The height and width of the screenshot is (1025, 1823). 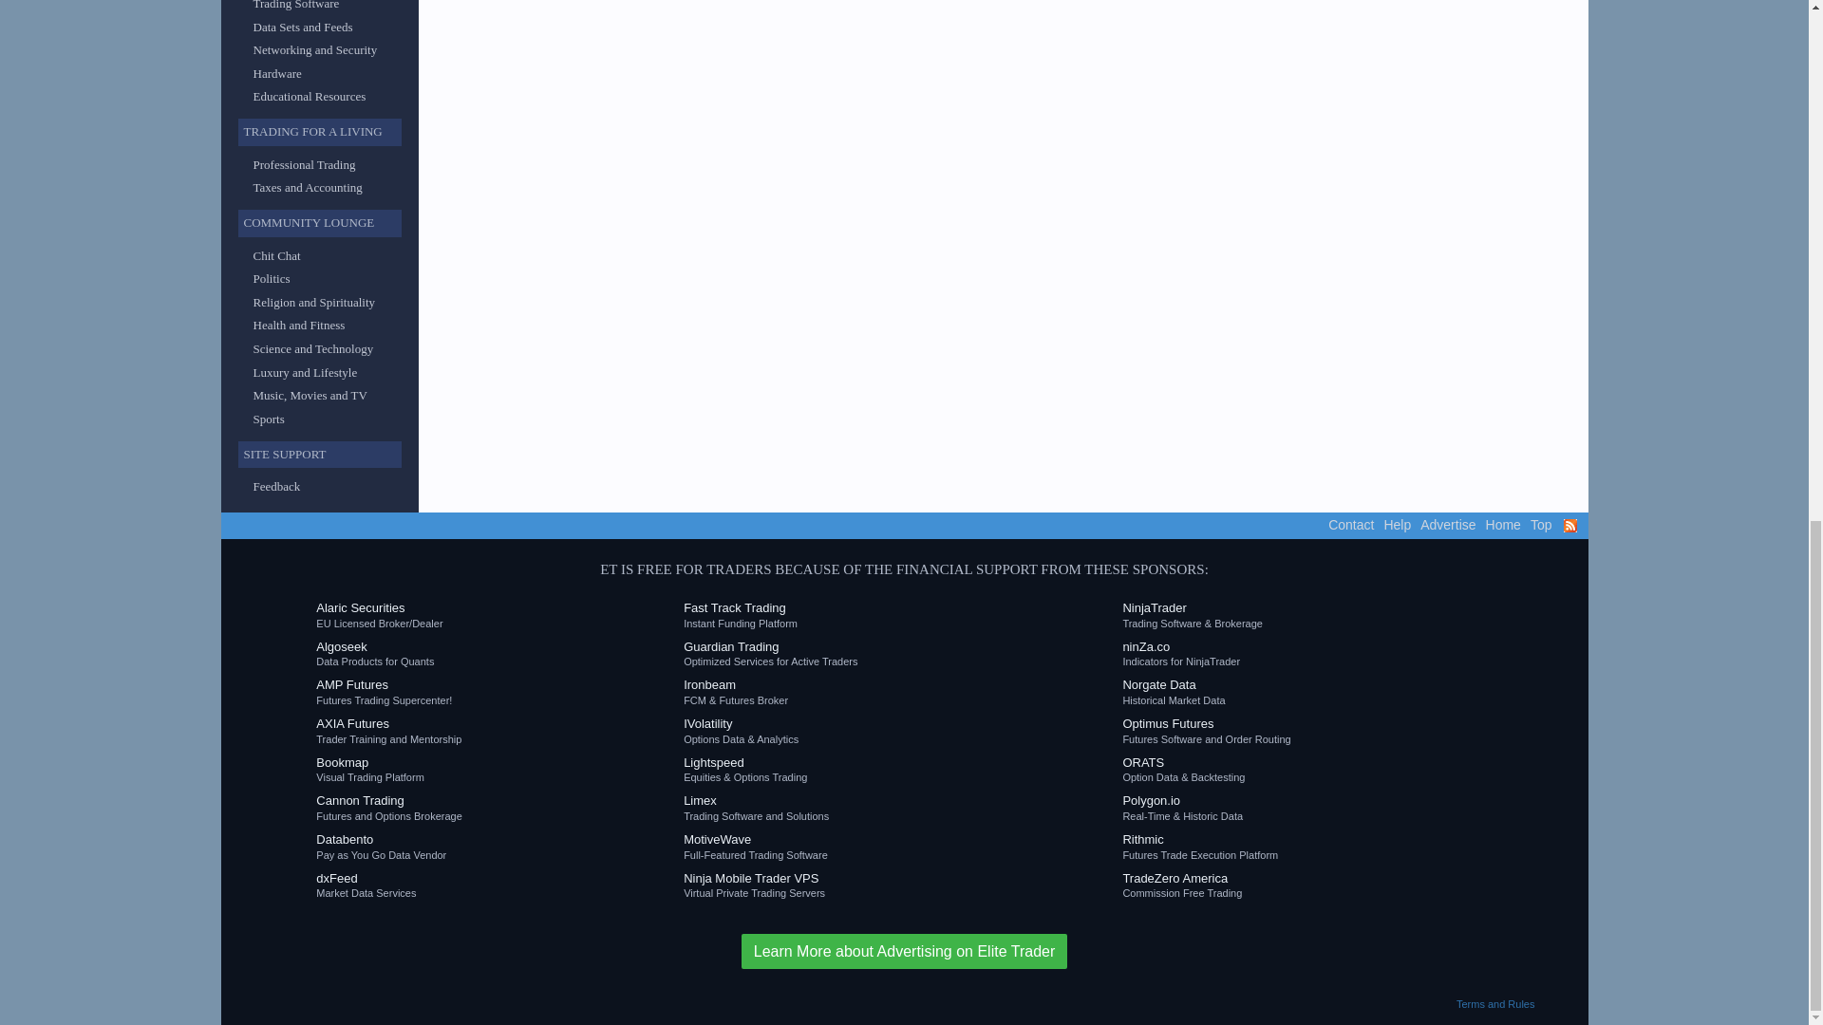 What do you see at coordinates (276, 74) in the screenshot?
I see `Hardware` at bounding box center [276, 74].